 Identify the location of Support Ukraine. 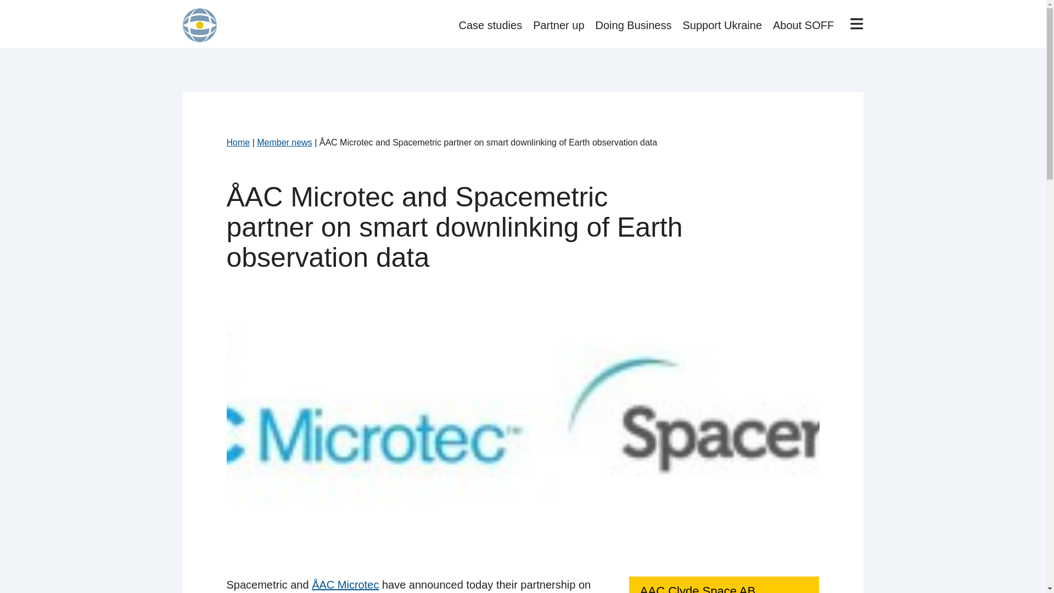
(722, 25).